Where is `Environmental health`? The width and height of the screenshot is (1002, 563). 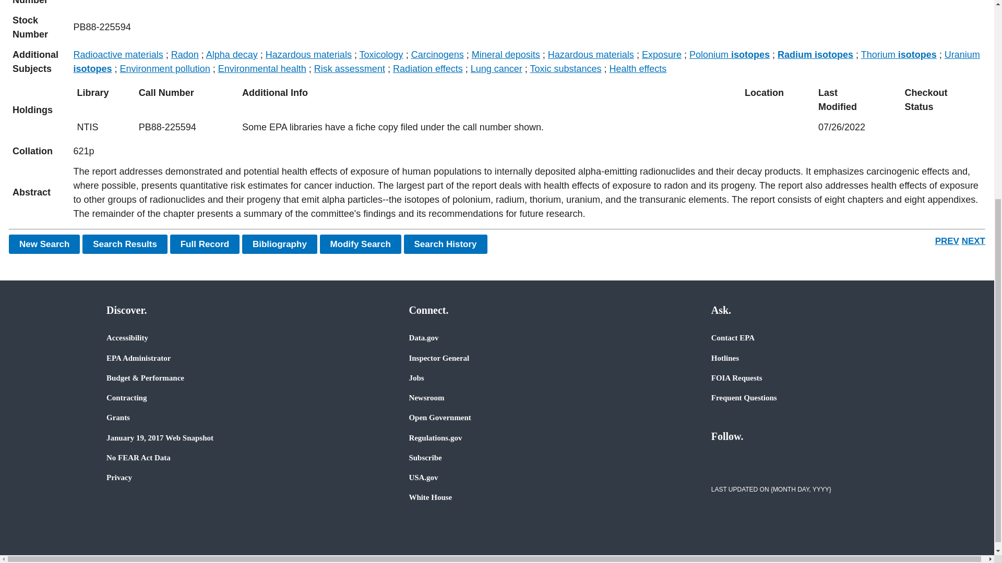 Environmental health is located at coordinates (262, 69).